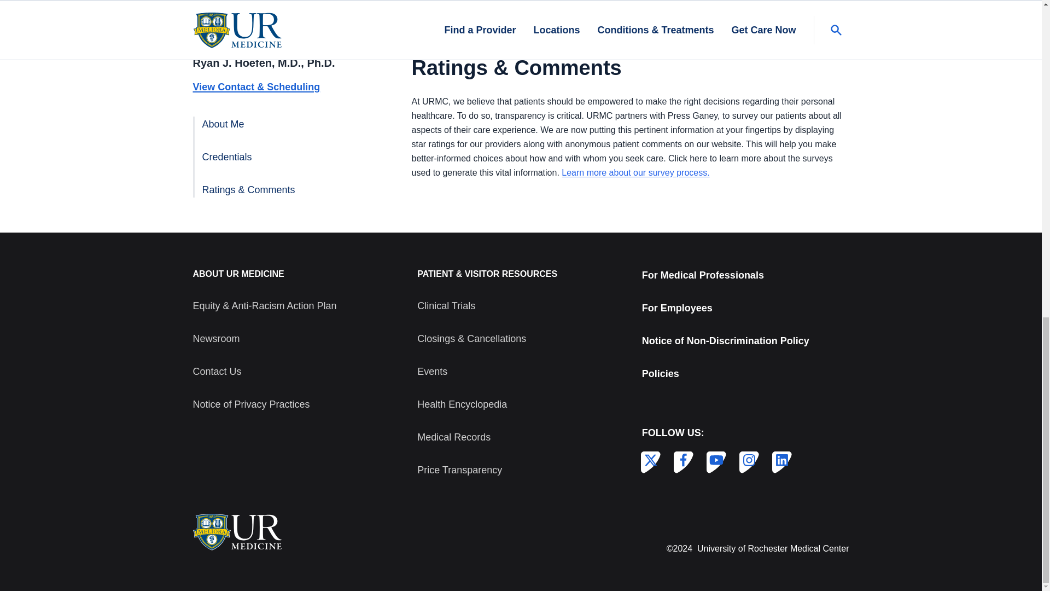  Describe the element at coordinates (681, 460) in the screenshot. I see `UR Medicine on Facebook` at that location.